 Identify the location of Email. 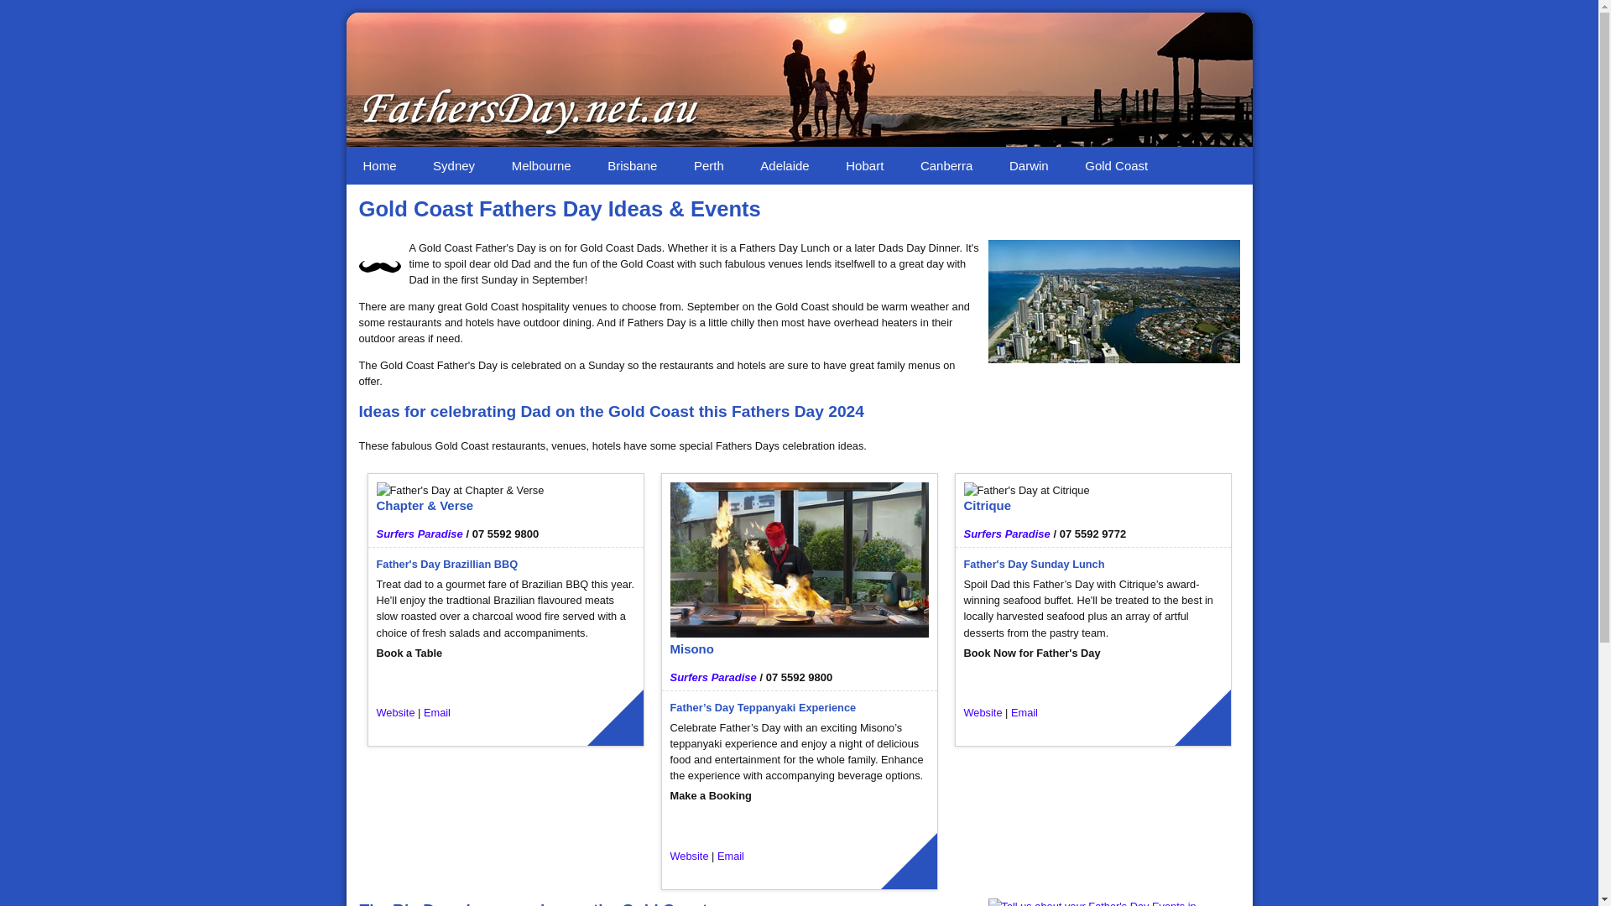
(436, 713).